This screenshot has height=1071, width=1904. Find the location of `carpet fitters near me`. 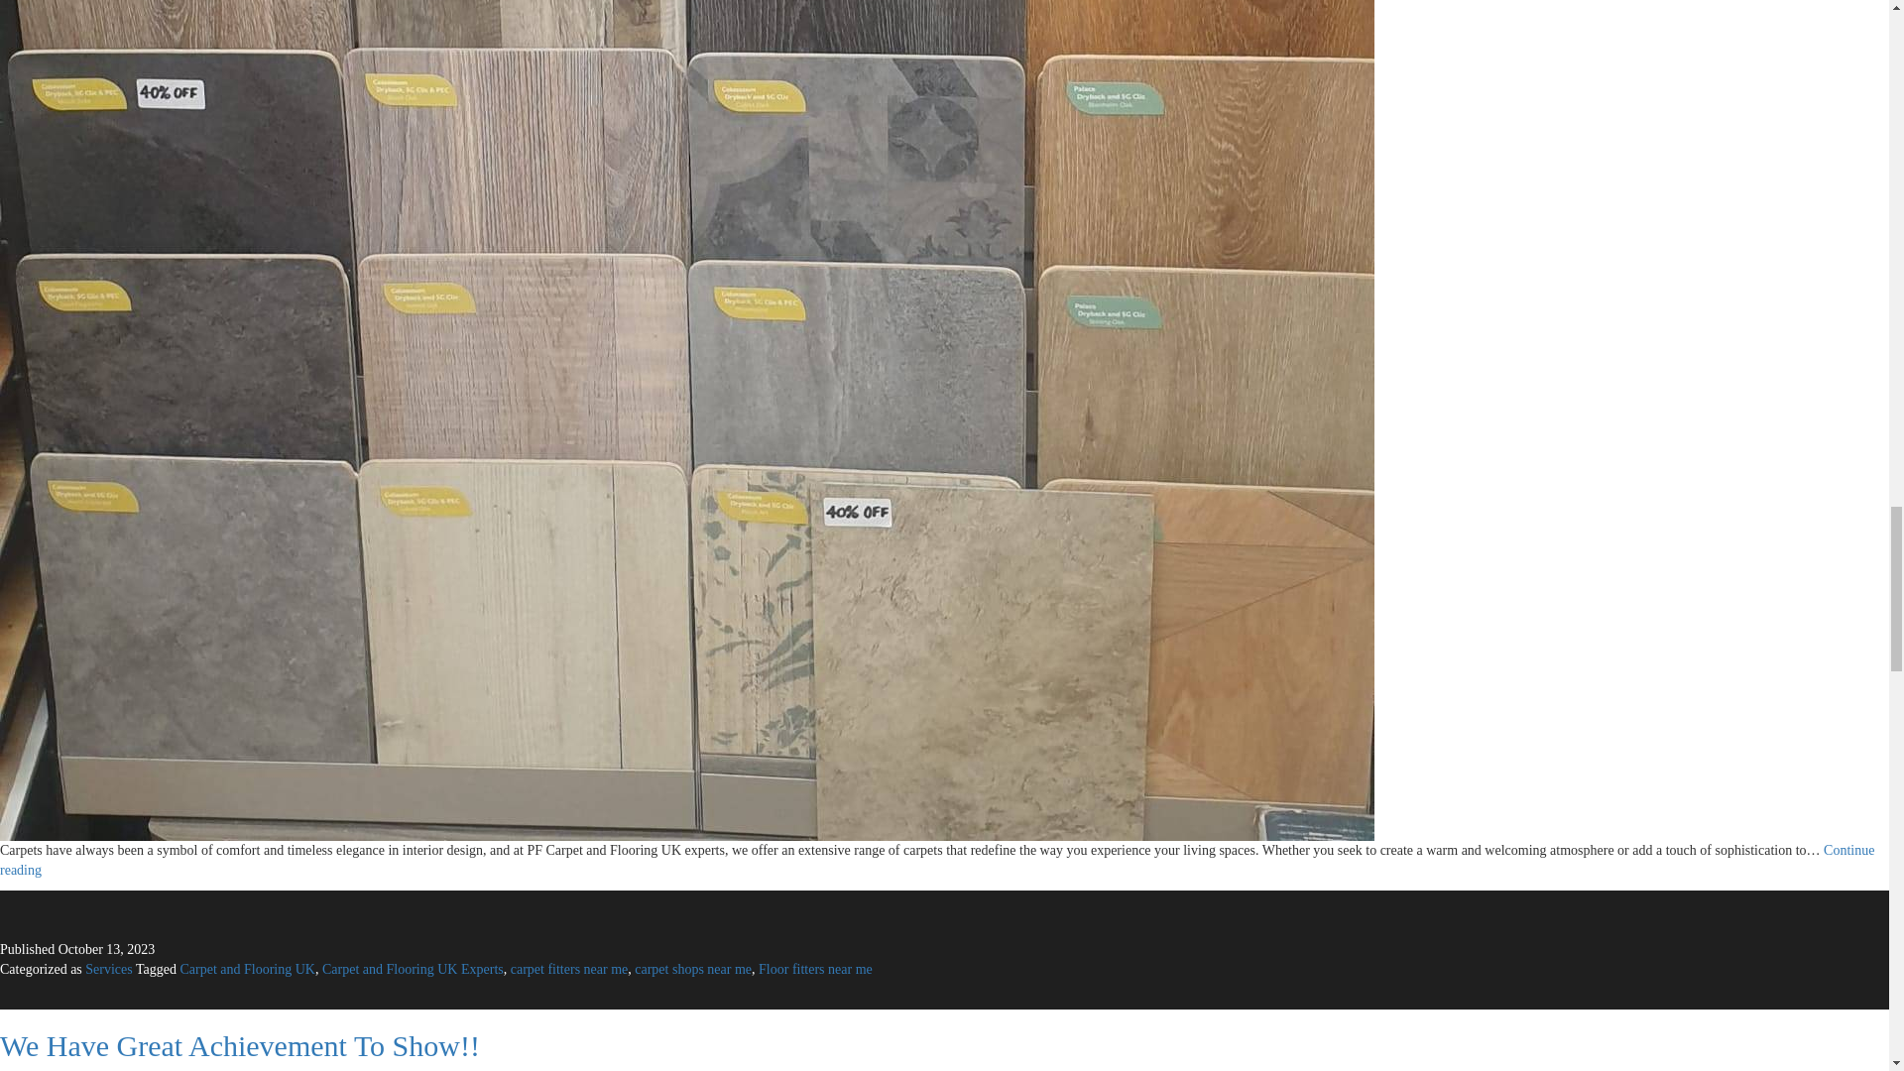

carpet fitters near me is located at coordinates (569, 968).